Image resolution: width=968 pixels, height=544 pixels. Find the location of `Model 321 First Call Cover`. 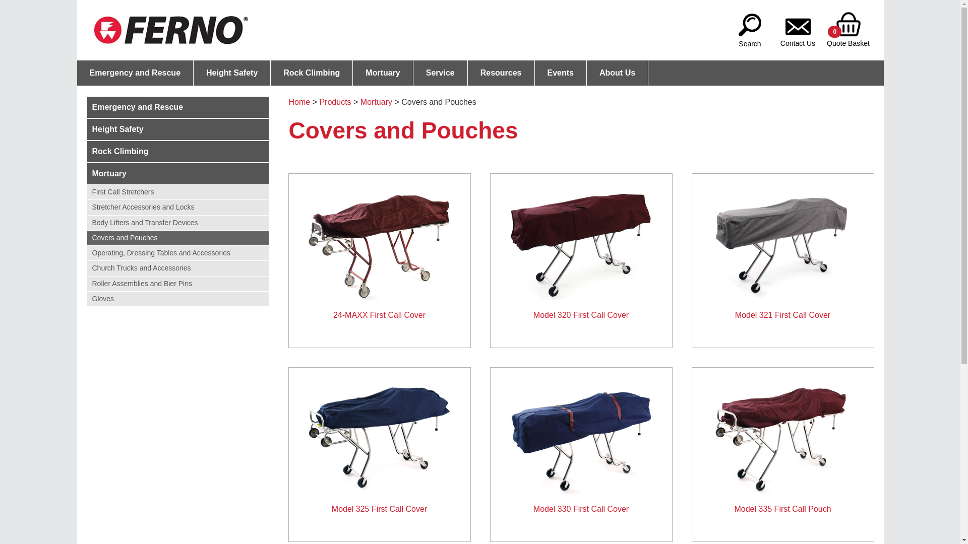

Model 321 First Call Cover is located at coordinates (782, 252).